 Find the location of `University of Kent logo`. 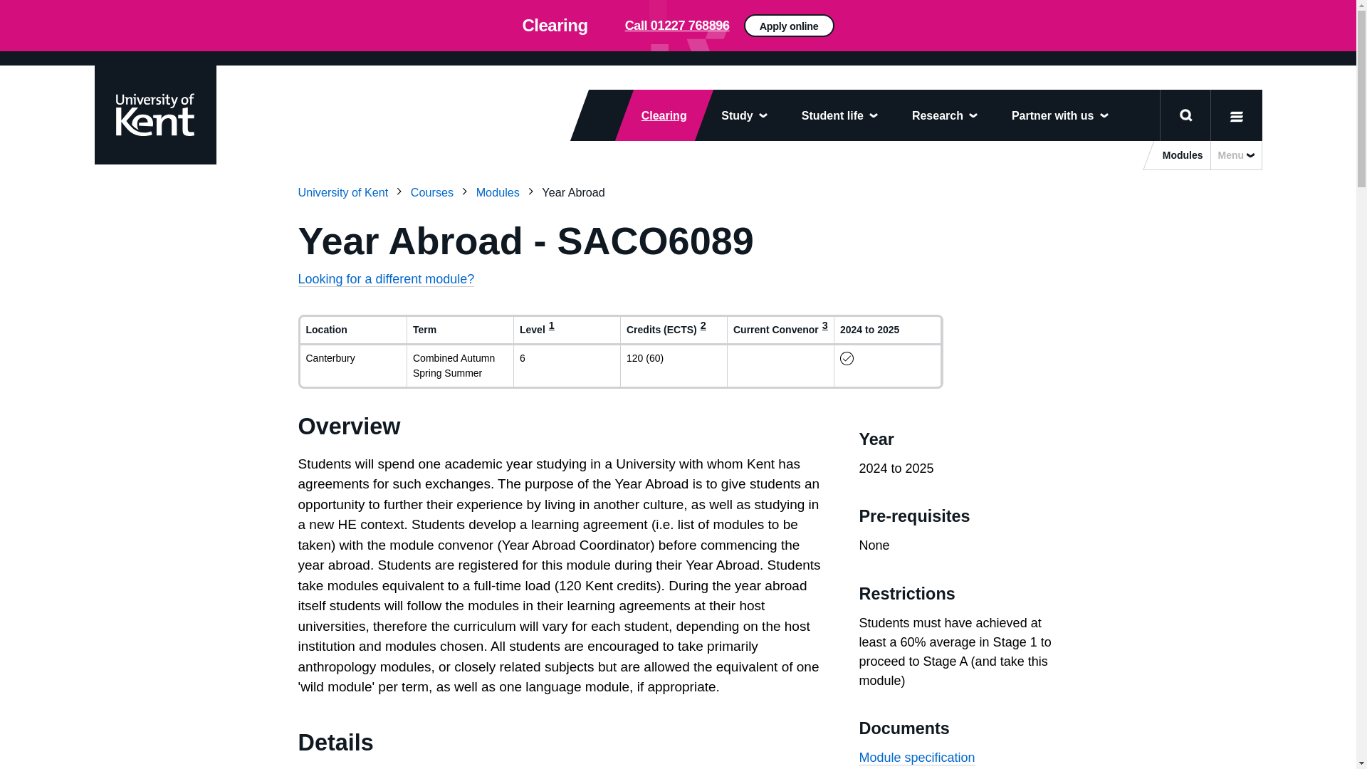

University of Kent logo is located at coordinates (154, 114).